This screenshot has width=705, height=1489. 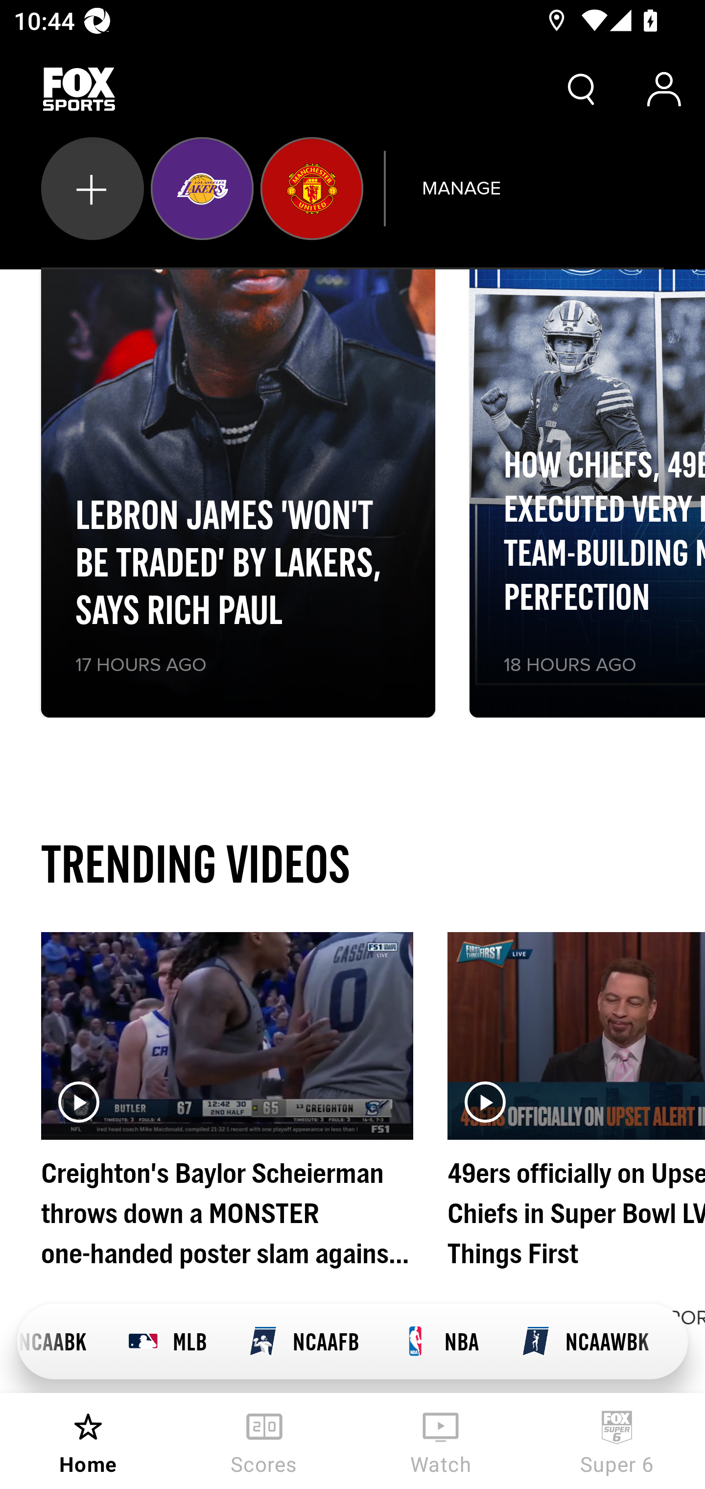 I want to click on Scores, so click(x=264, y=1441).